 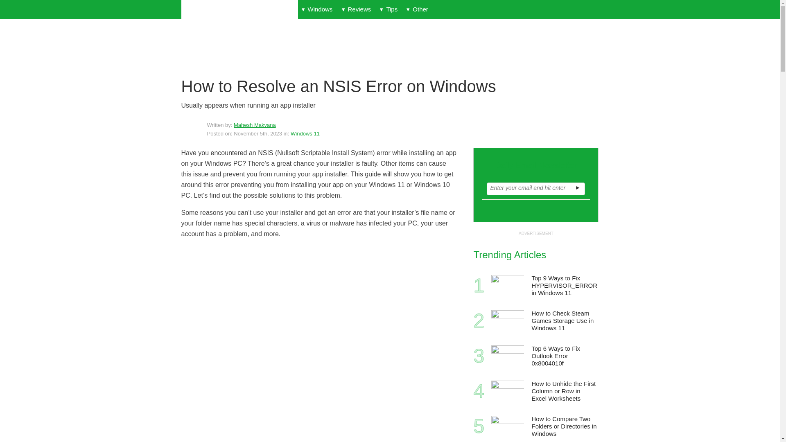 What do you see at coordinates (388, 9) in the screenshot?
I see `Tips` at bounding box center [388, 9].